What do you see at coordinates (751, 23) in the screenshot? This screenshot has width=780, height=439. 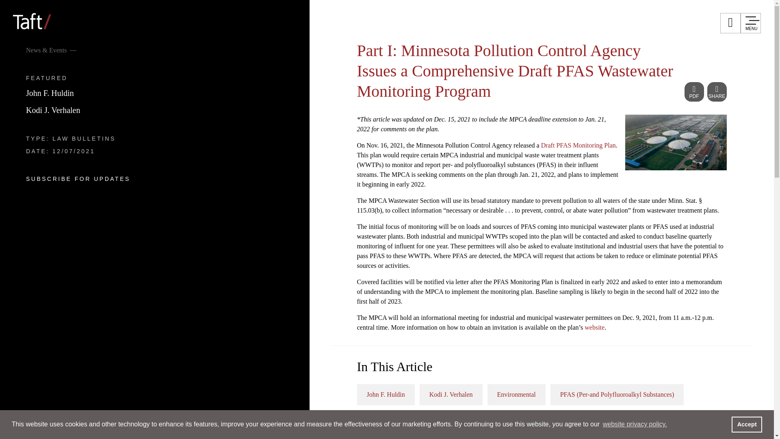 I see `MENU` at bounding box center [751, 23].